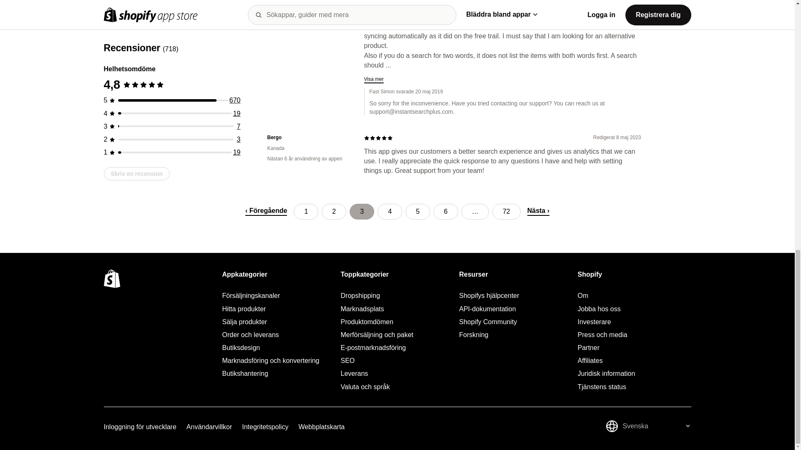  Describe the element at coordinates (309, 3) in the screenshot. I see `Myperfumeshop Test` at that location.